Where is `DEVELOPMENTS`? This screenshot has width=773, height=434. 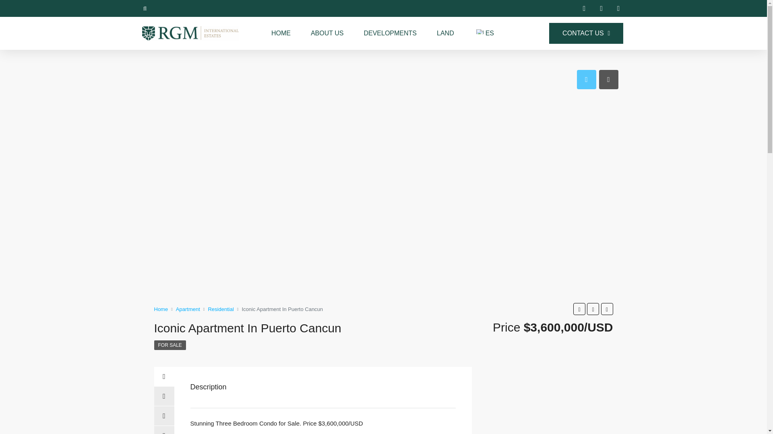
DEVELOPMENTS is located at coordinates (390, 33).